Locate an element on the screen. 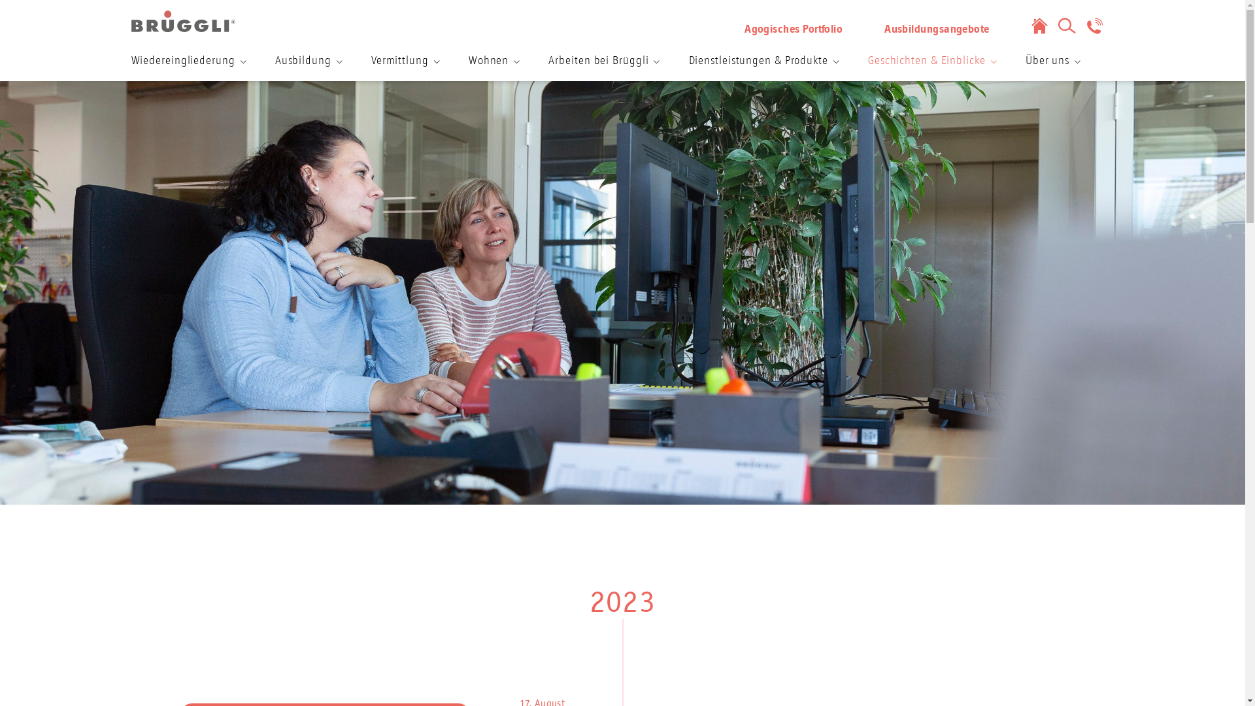  Wohnen is located at coordinates (494, 61).